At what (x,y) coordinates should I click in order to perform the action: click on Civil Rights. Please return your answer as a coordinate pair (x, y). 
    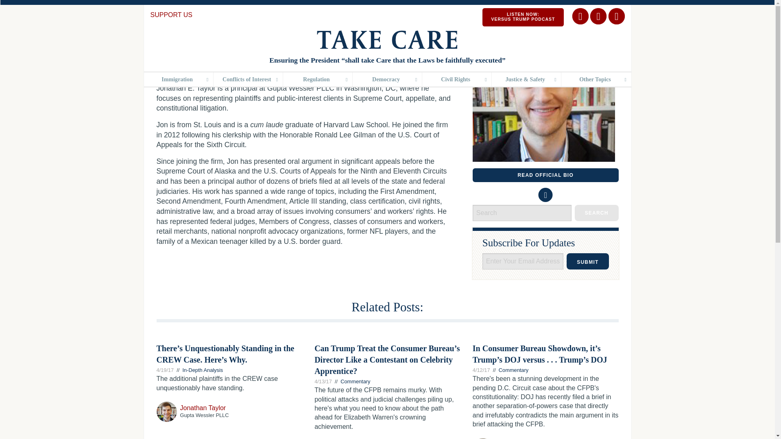
    Looking at the image, I should click on (456, 79).